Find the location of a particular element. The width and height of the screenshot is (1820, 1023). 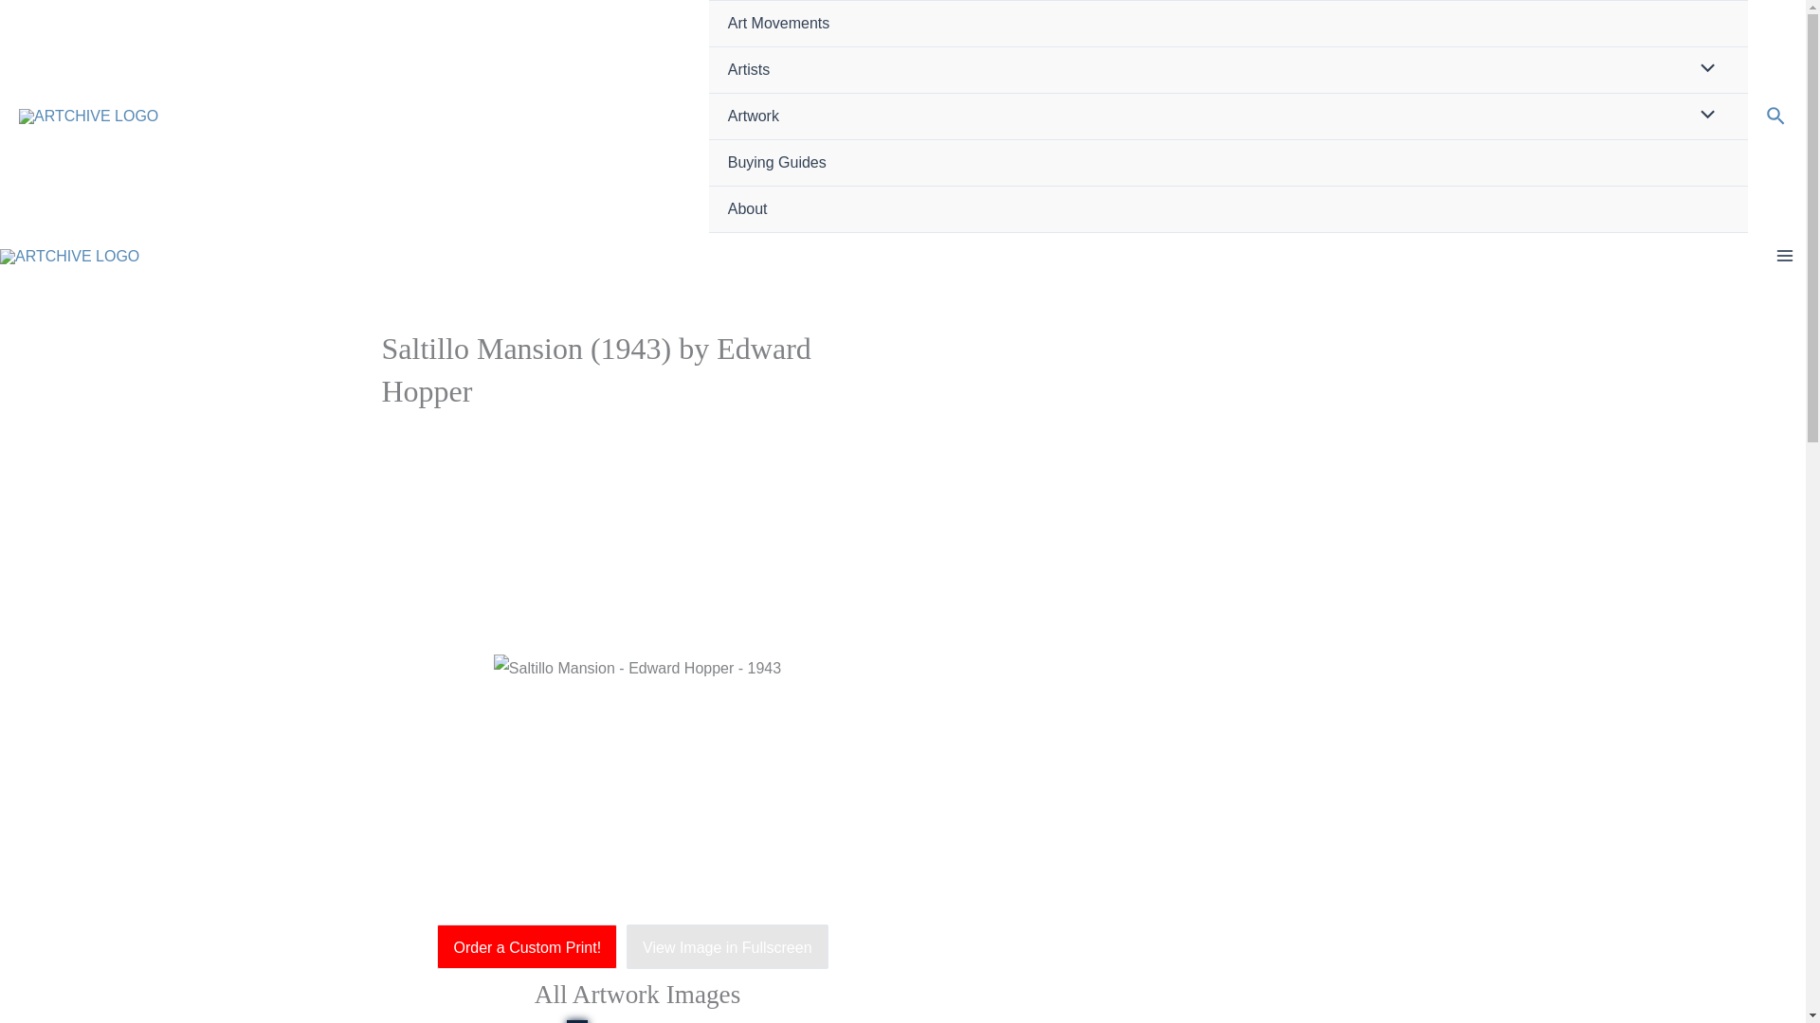

Buying Guides is located at coordinates (1228, 163).